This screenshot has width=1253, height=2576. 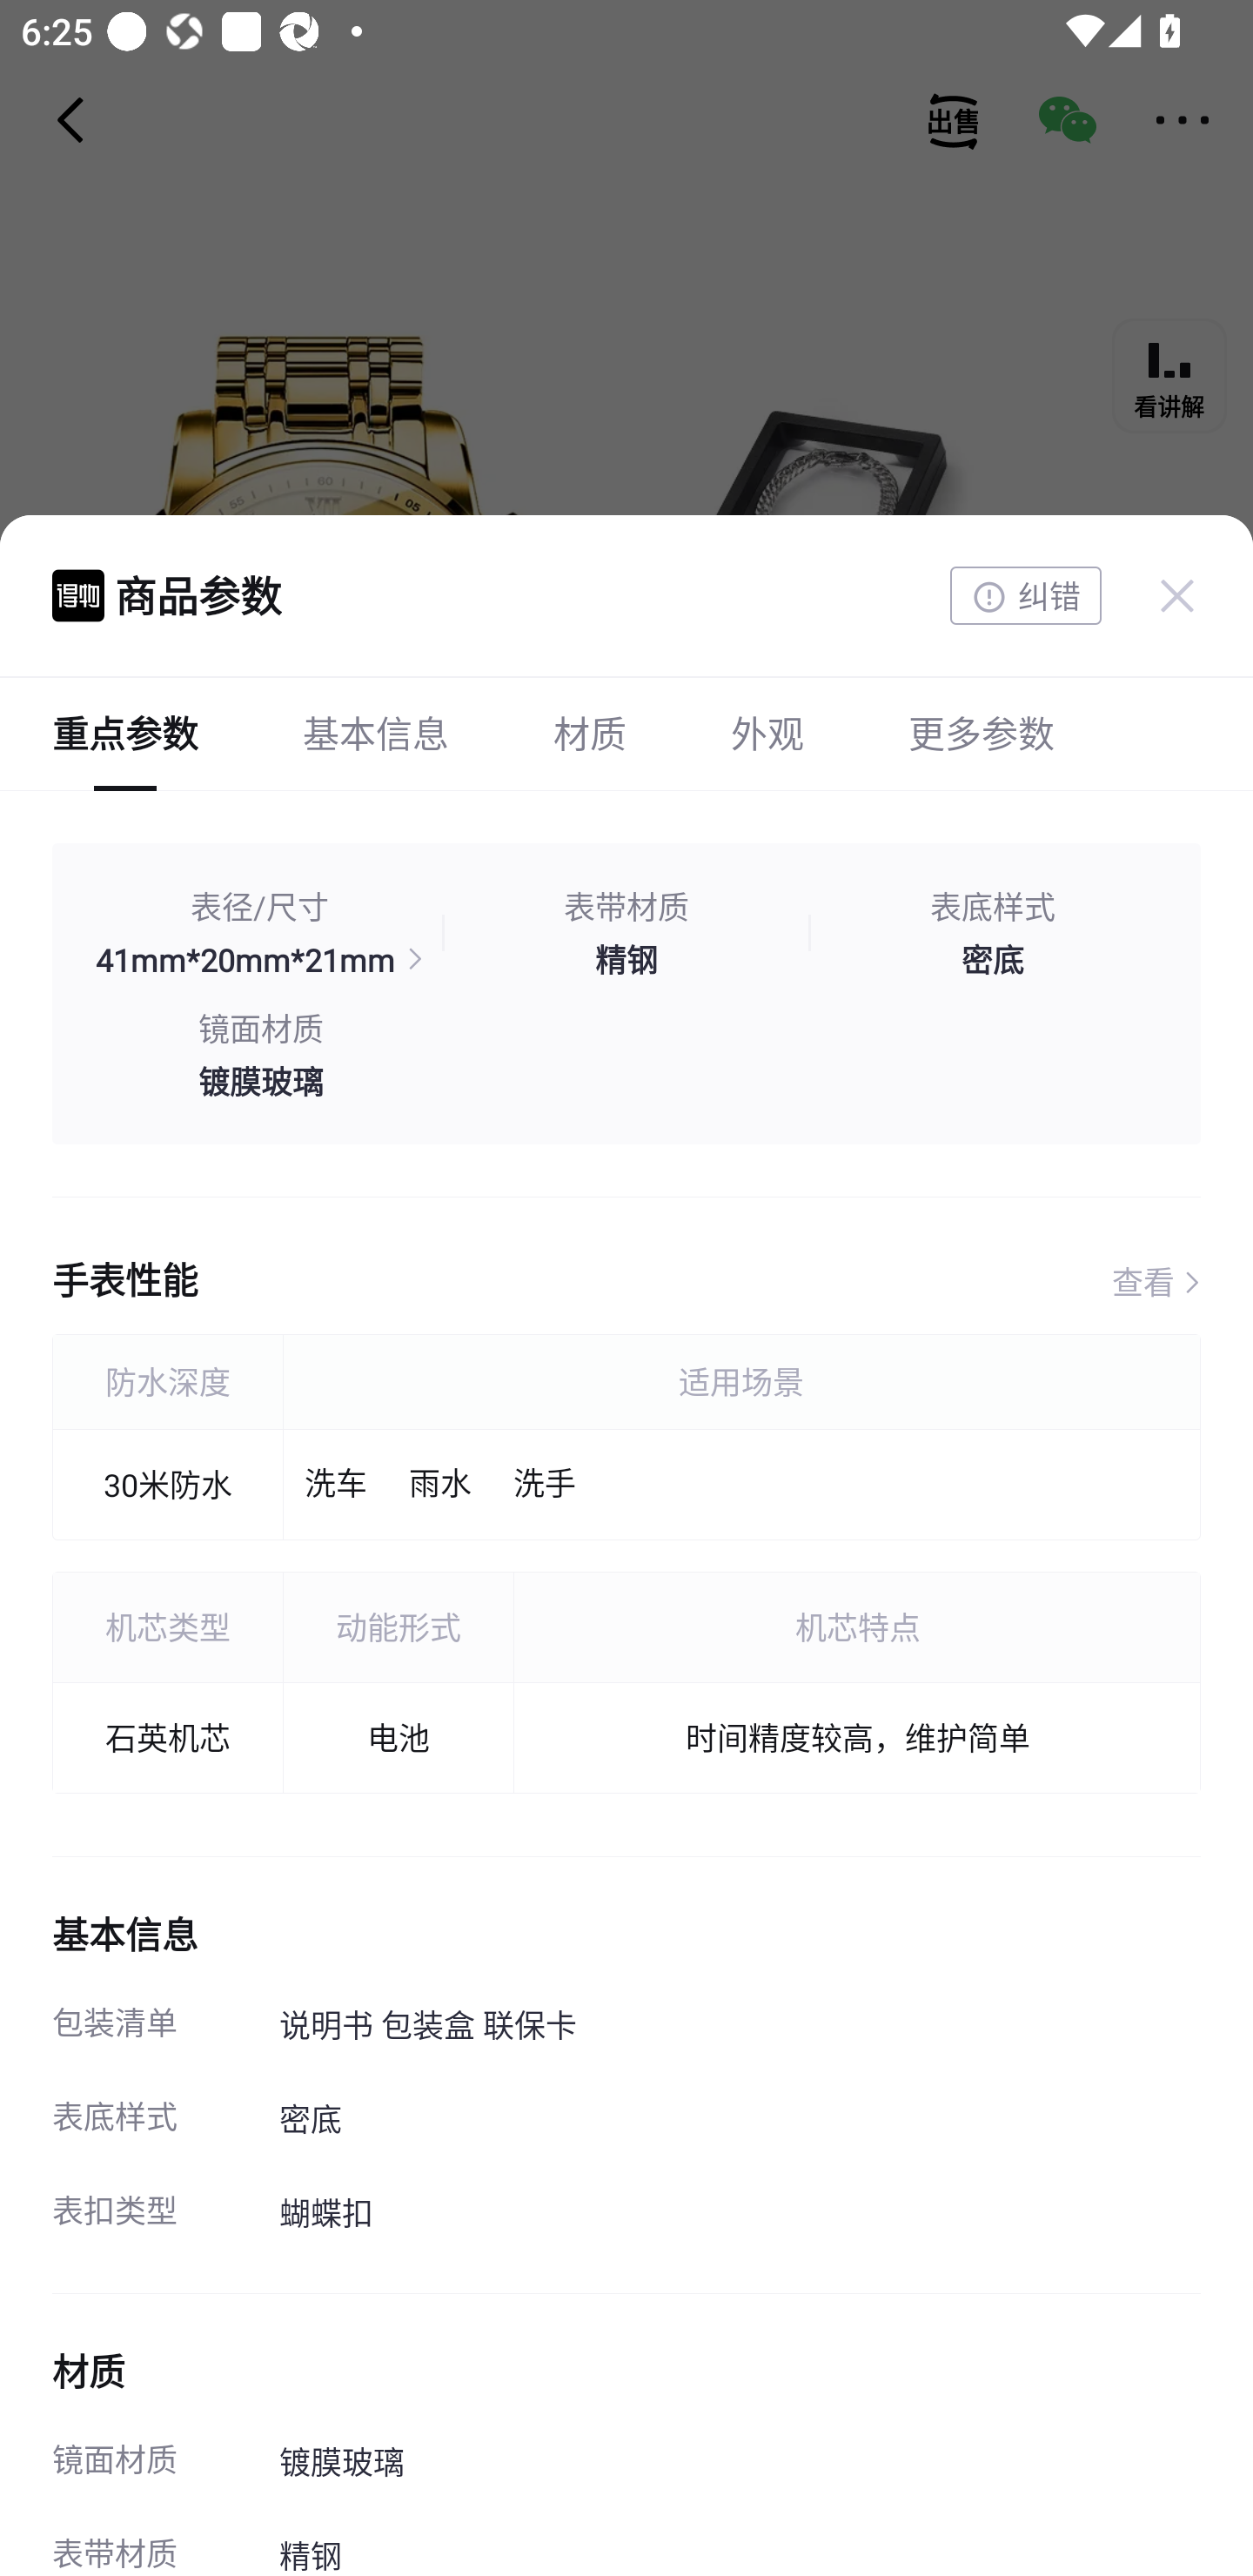 I want to click on 蝴蝶扣, so click(x=740, y=2215).